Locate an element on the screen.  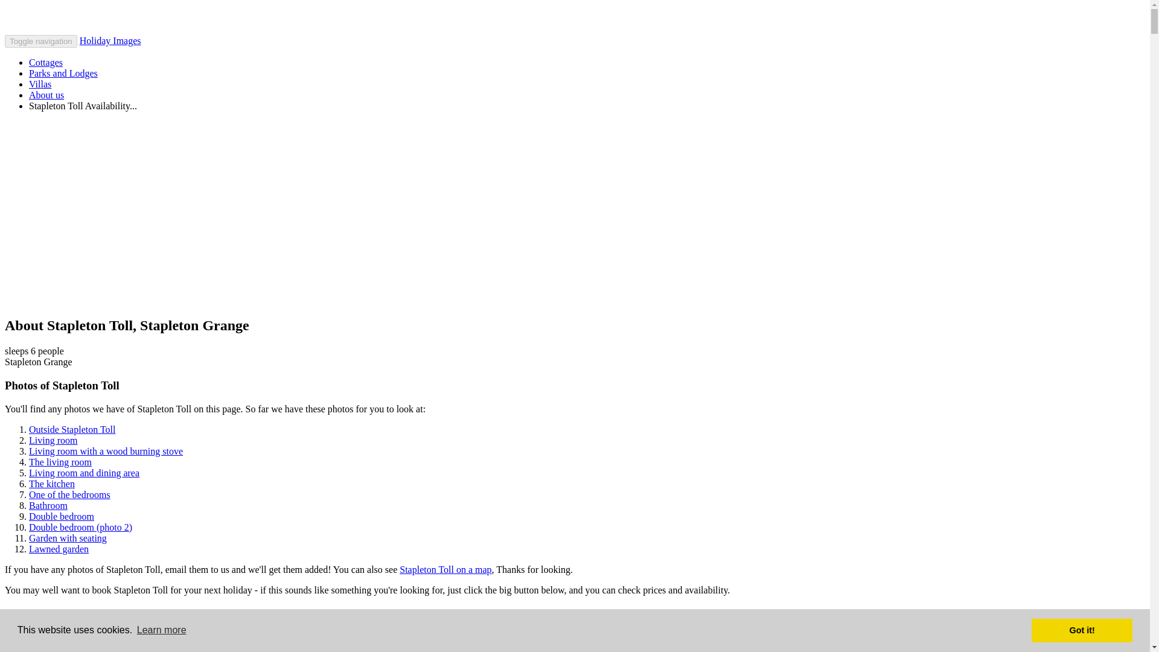
One of the bedrooms is located at coordinates (69, 495).